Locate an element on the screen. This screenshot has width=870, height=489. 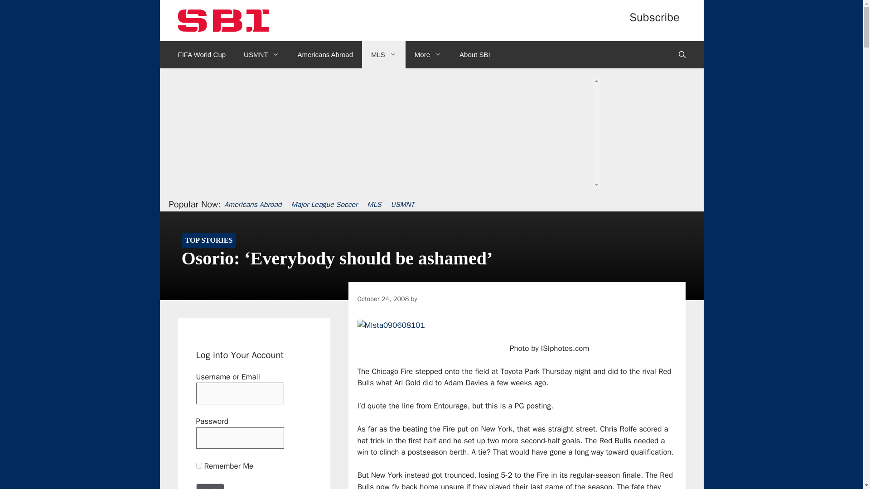
Log In is located at coordinates (210, 486).